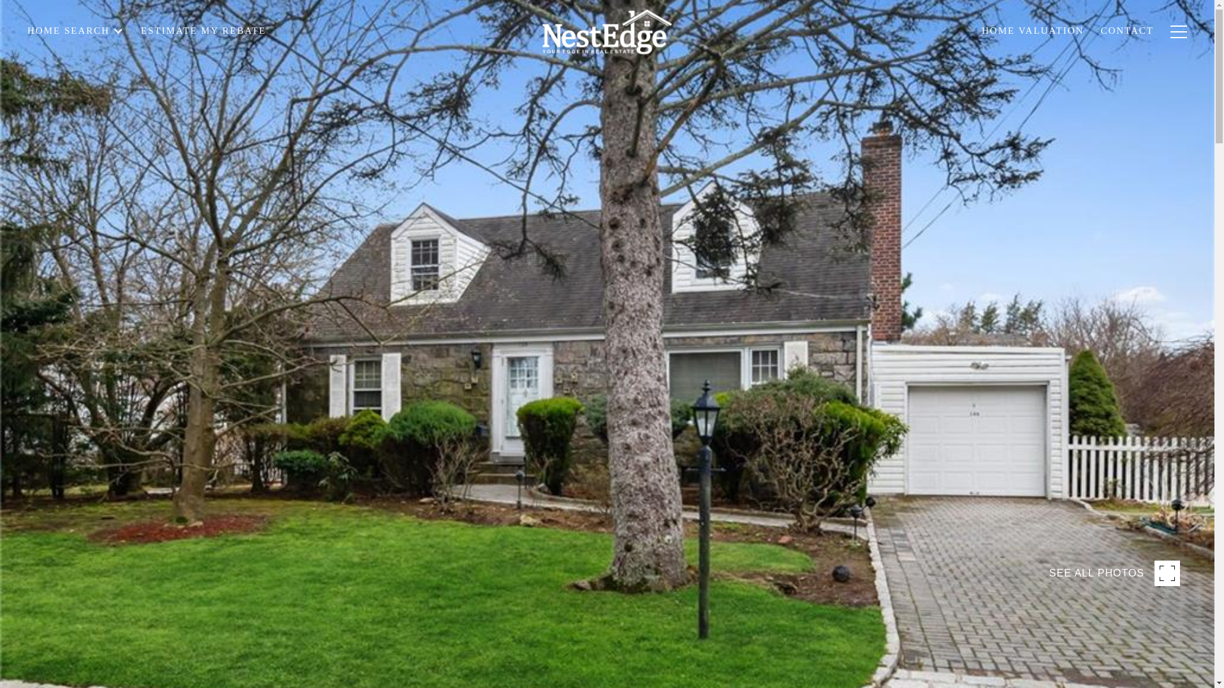 Image resolution: width=1224 pixels, height=688 pixels. Describe the element at coordinates (1032, 45) in the screenshot. I see `HOME VALUATION` at that location.